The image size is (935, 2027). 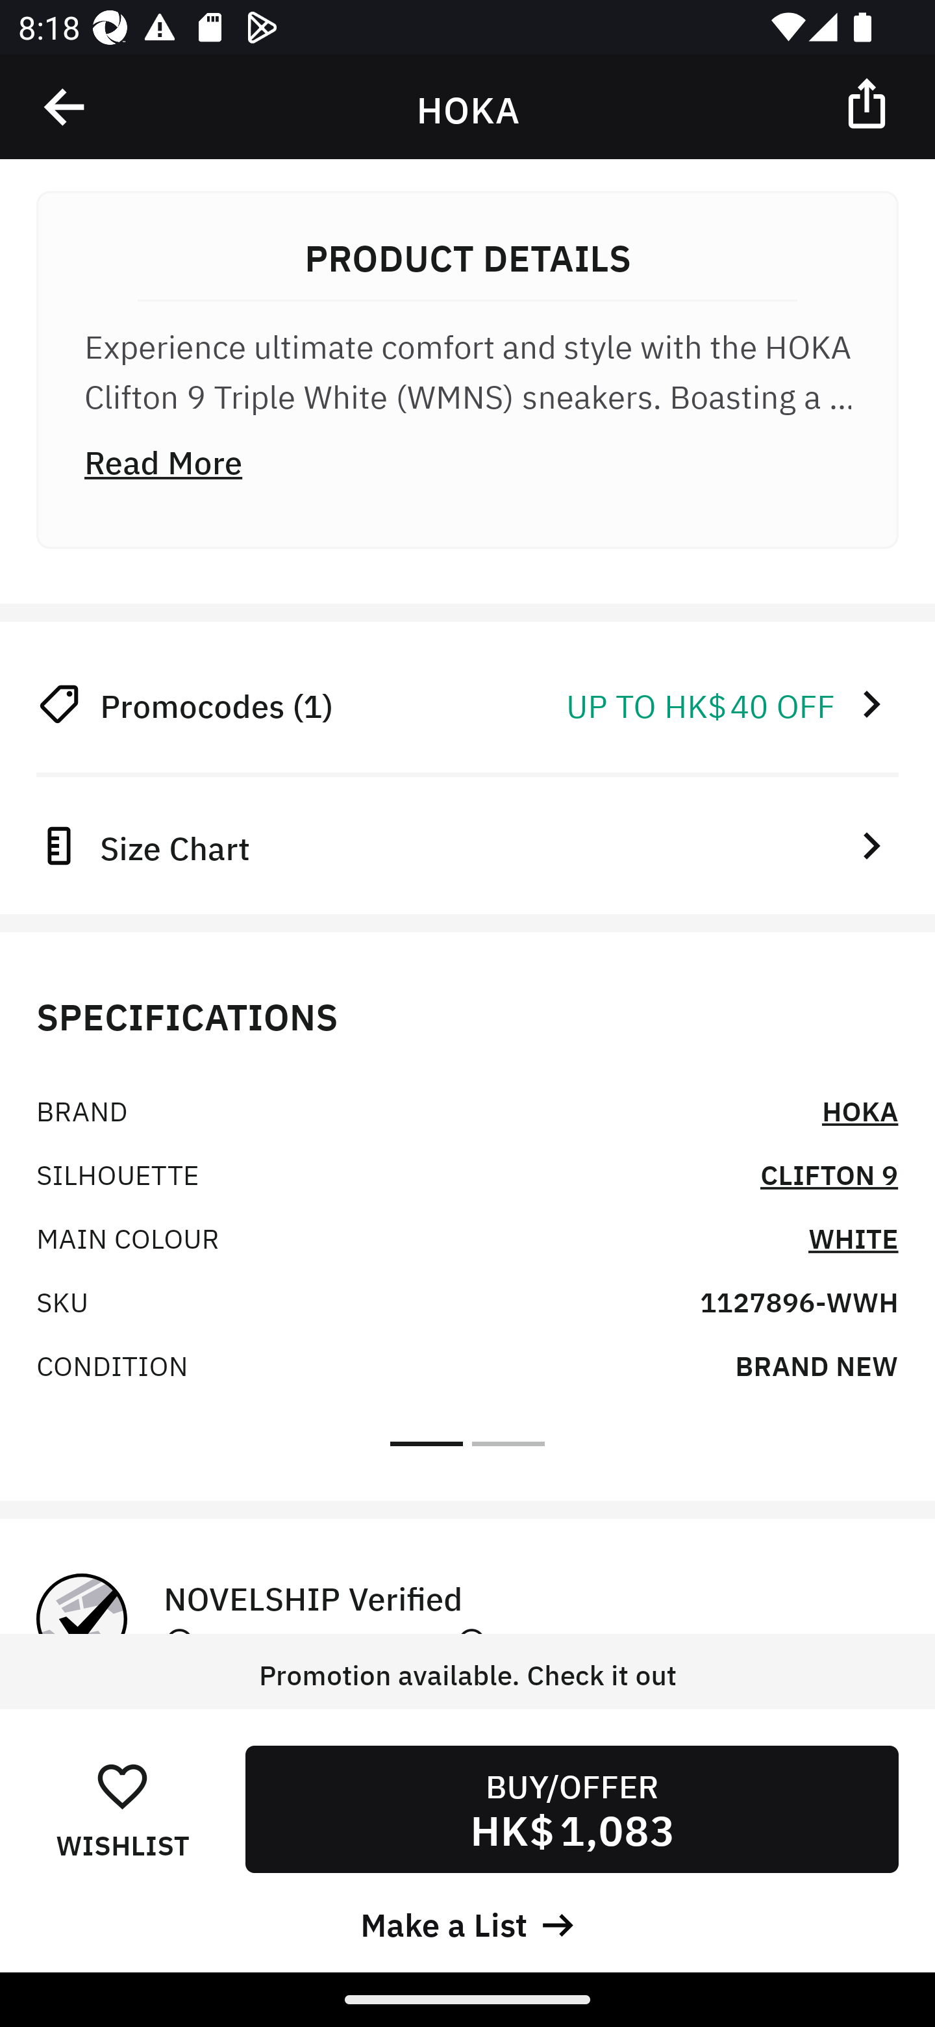 What do you see at coordinates (467, 704) in the screenshot?
I see `Promocodes (1) UP TO HK$ 40 OFF ` at bounding box center [467, 704].